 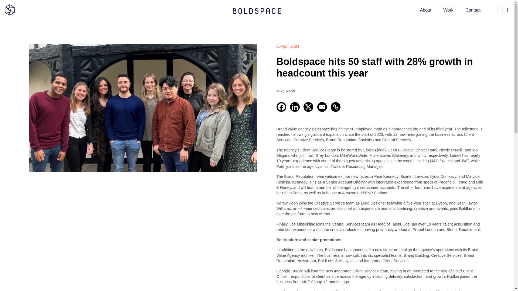 What do you see at coordinates (448, 10) in the screenshot?
I see `Work` at bounding box center [448, 10].